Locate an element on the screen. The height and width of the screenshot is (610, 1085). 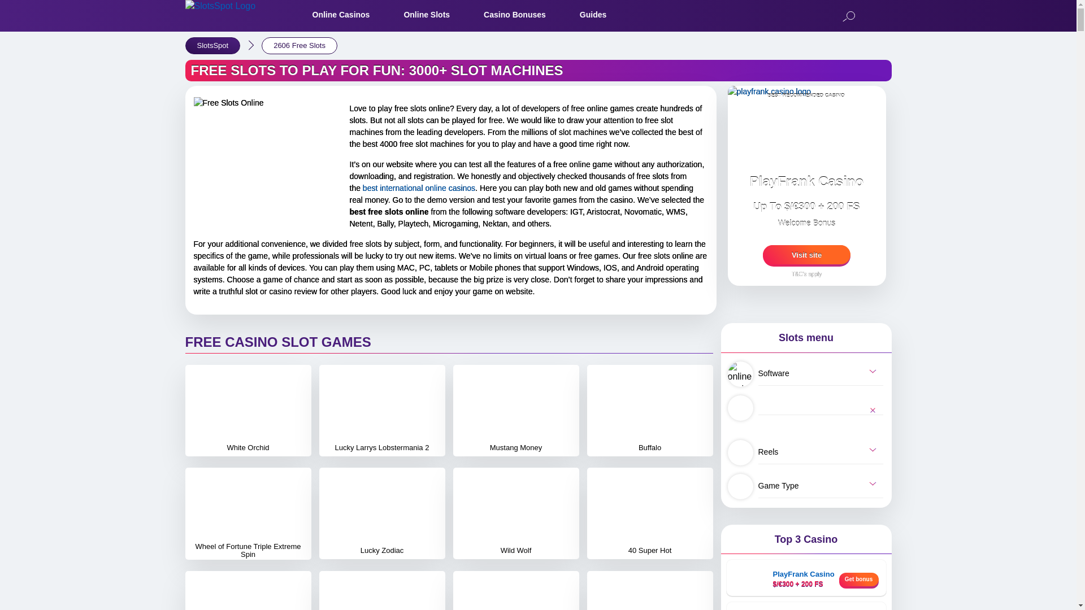
play Lucky Zodiac slot machine is located at coordinates (382, 513).